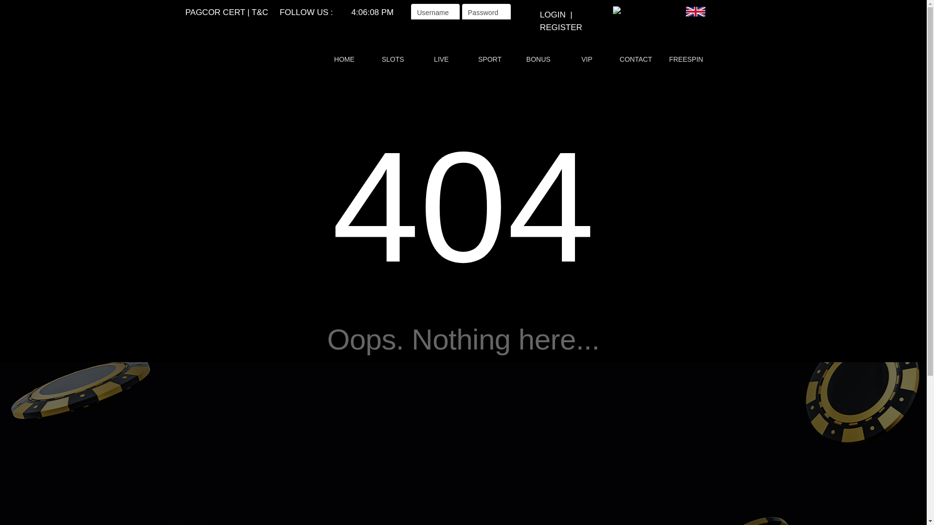 This screenshot has height=525, width=934. Describe the element at coordinates (441, 59) in the screenshot. I see `LIVE` at that location.